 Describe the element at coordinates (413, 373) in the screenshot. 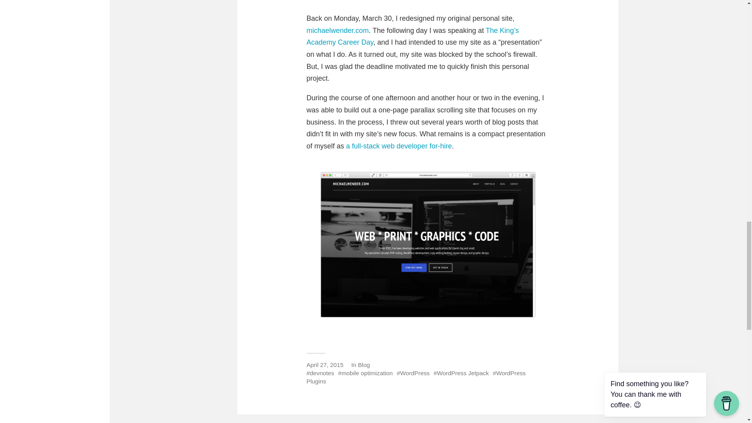

I see `WordPress` at that location.